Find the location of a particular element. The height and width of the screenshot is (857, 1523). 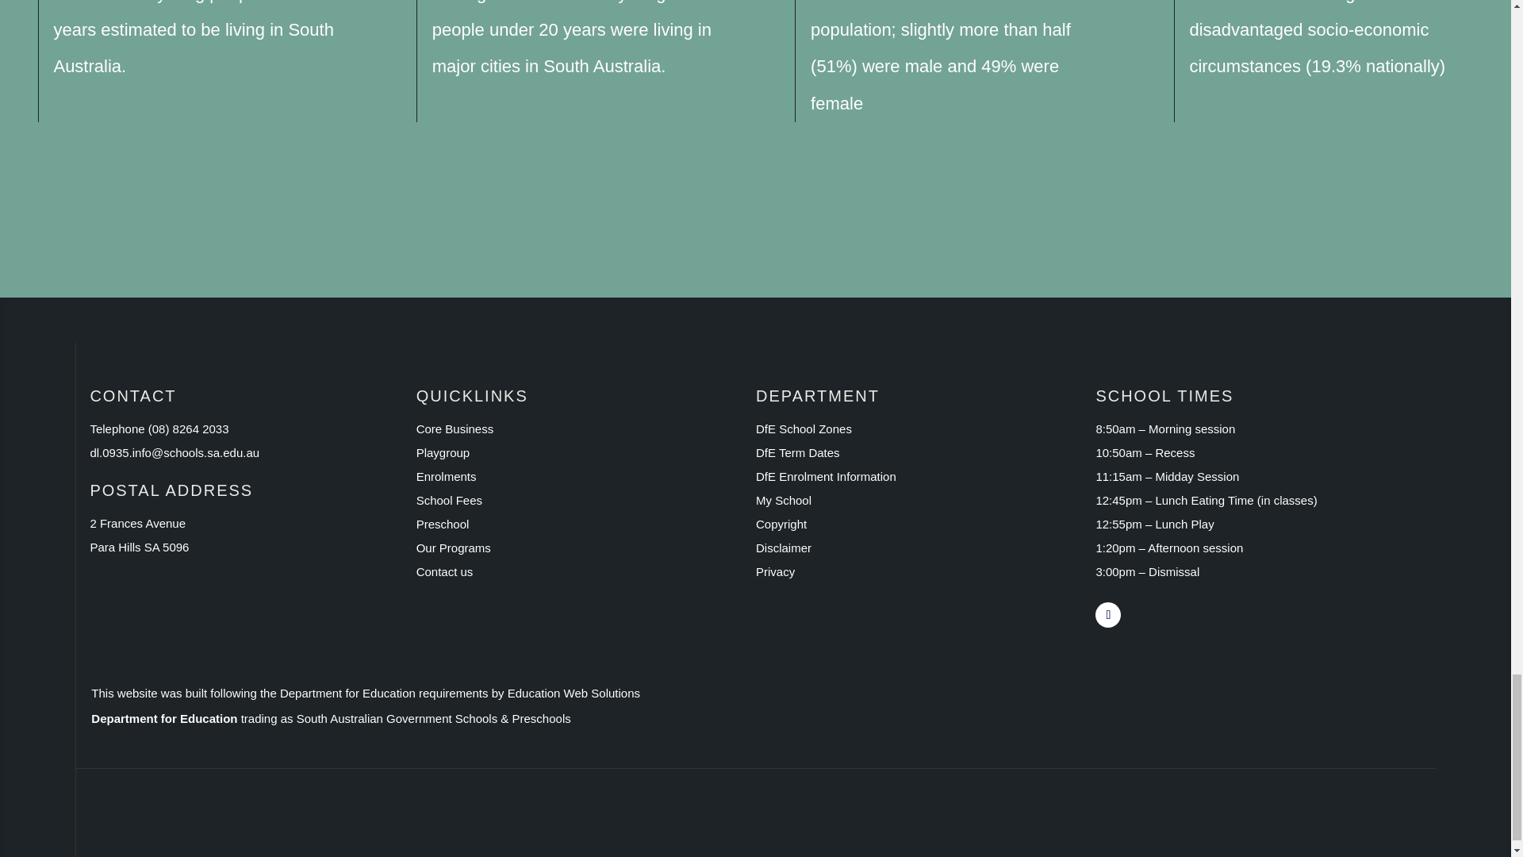

Go to the Department for Education Website is located at coordinates (798, 452).